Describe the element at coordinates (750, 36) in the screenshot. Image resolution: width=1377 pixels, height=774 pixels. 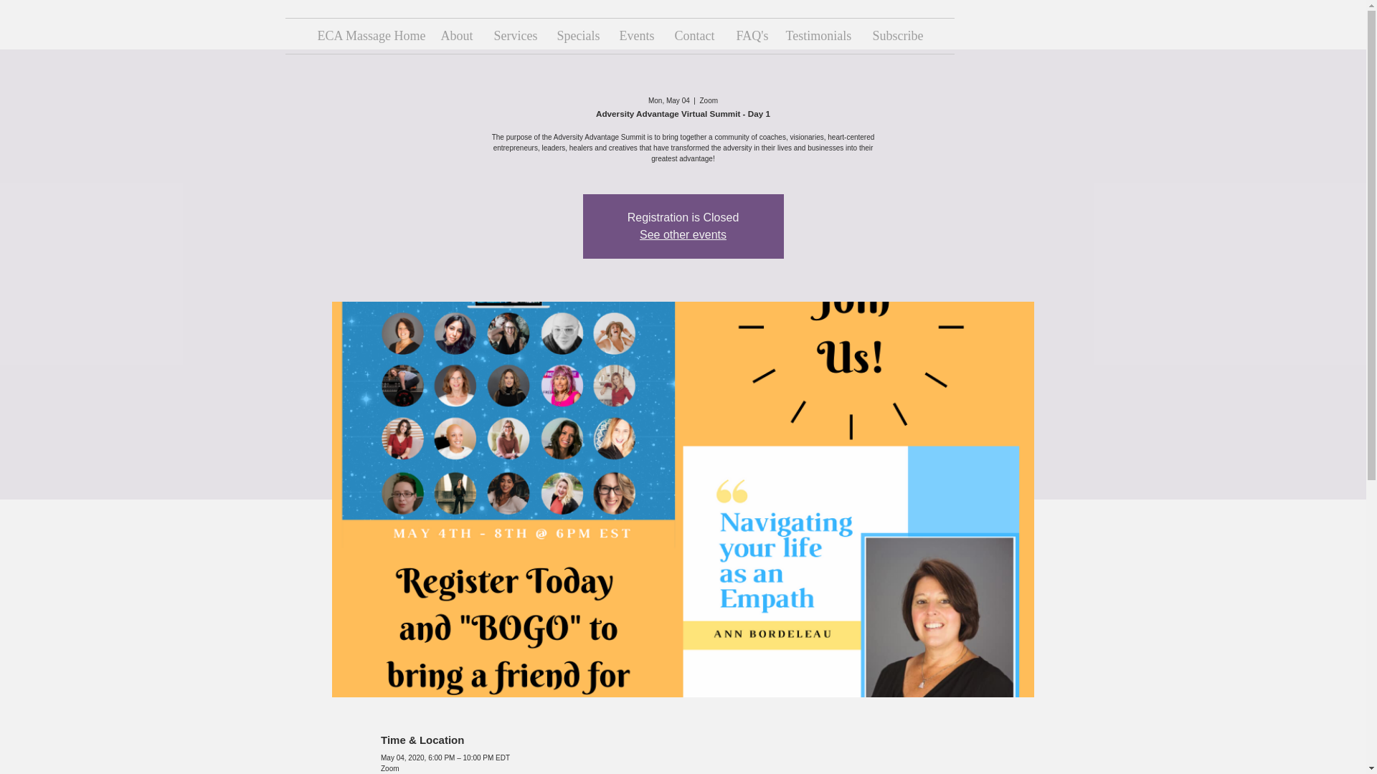
I see `FAQ's` at that location.